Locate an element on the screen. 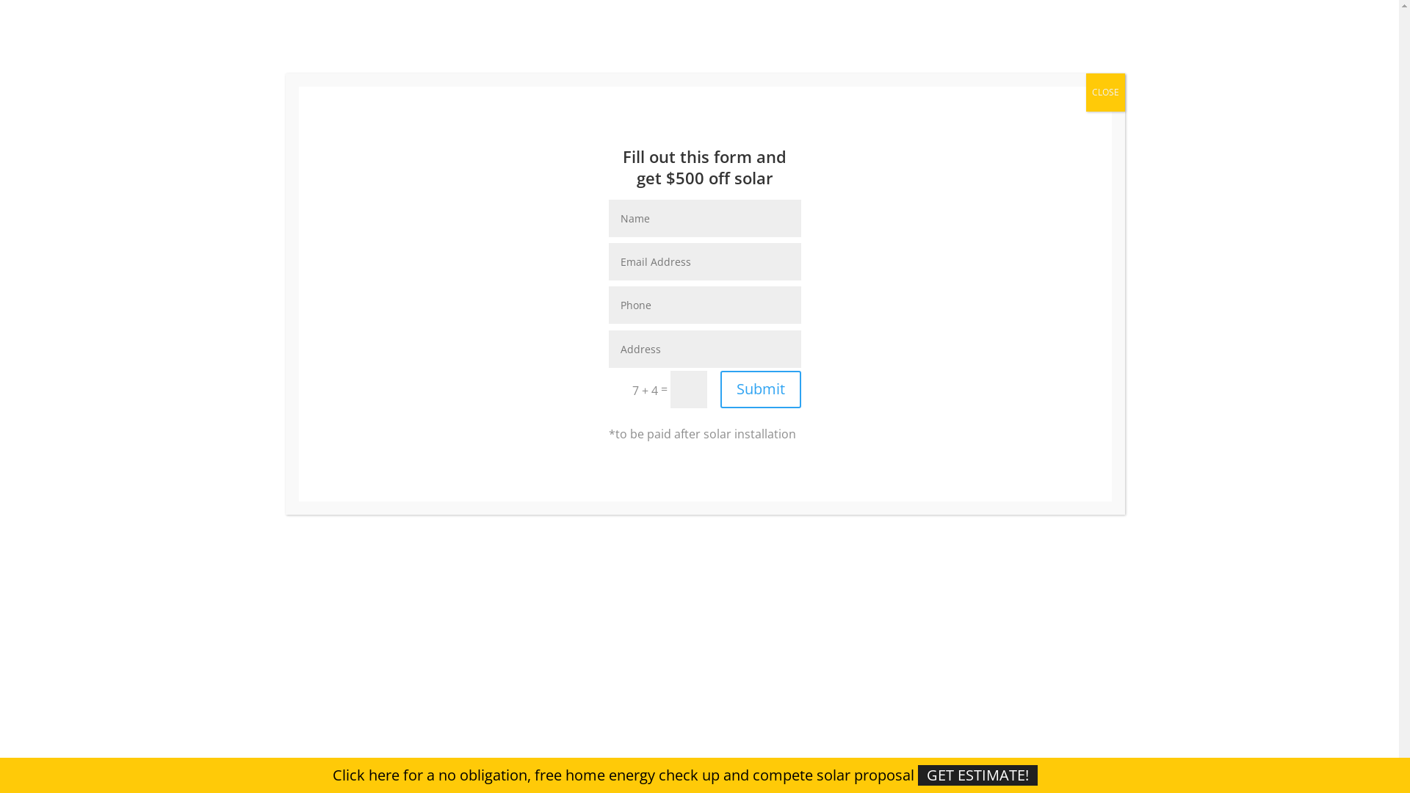 The image size is (1410, 793). IMG_7360 is located at coordinates (1013, 515).